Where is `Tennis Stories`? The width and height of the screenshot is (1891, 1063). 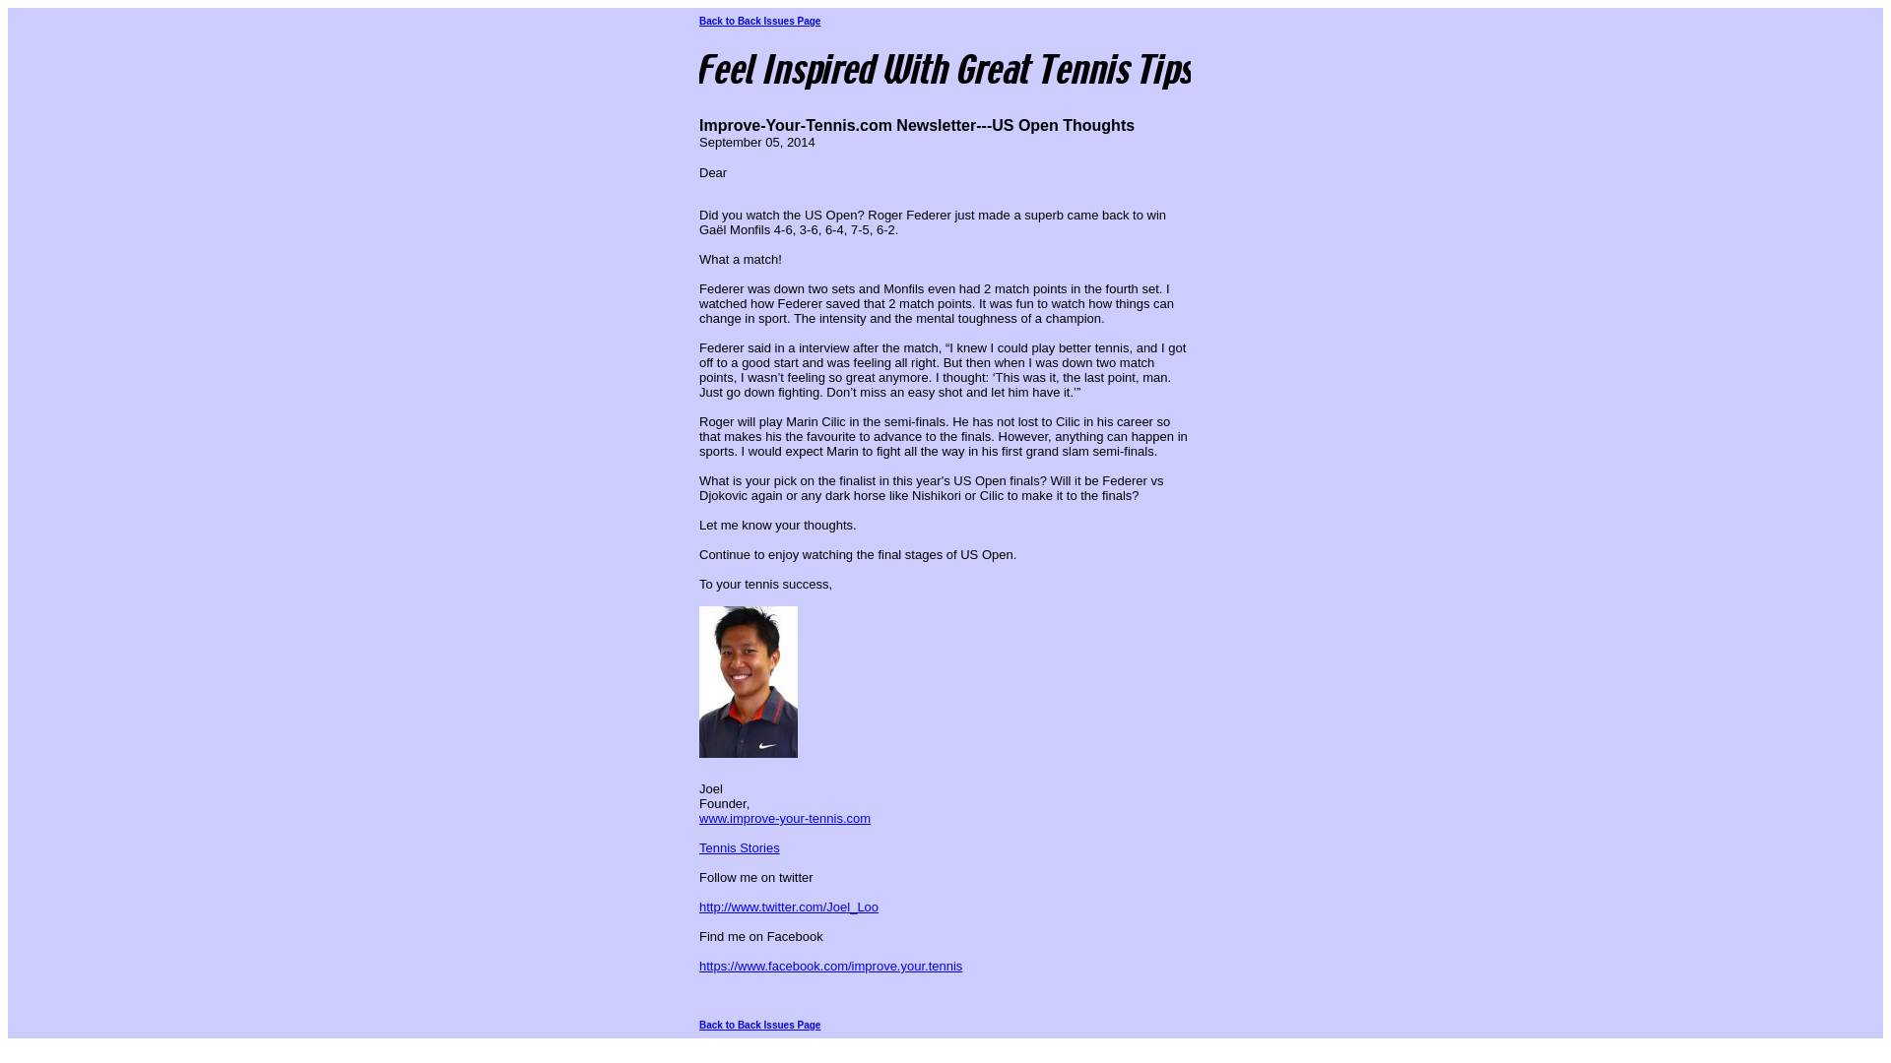 Tennis Stories is located at coordinates (739, 848).